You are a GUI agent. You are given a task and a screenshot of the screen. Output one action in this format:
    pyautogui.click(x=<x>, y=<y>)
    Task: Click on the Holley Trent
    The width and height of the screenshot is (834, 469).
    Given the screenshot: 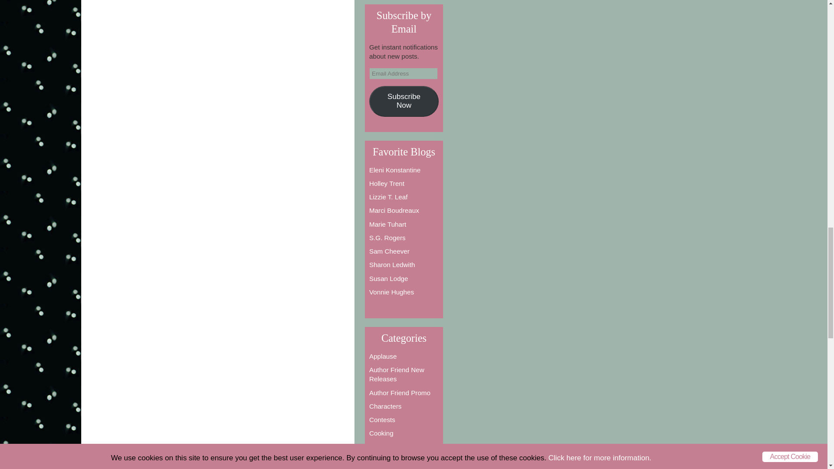 What is the action you would take?
    pyautogui.click(x=387, y=183)
    